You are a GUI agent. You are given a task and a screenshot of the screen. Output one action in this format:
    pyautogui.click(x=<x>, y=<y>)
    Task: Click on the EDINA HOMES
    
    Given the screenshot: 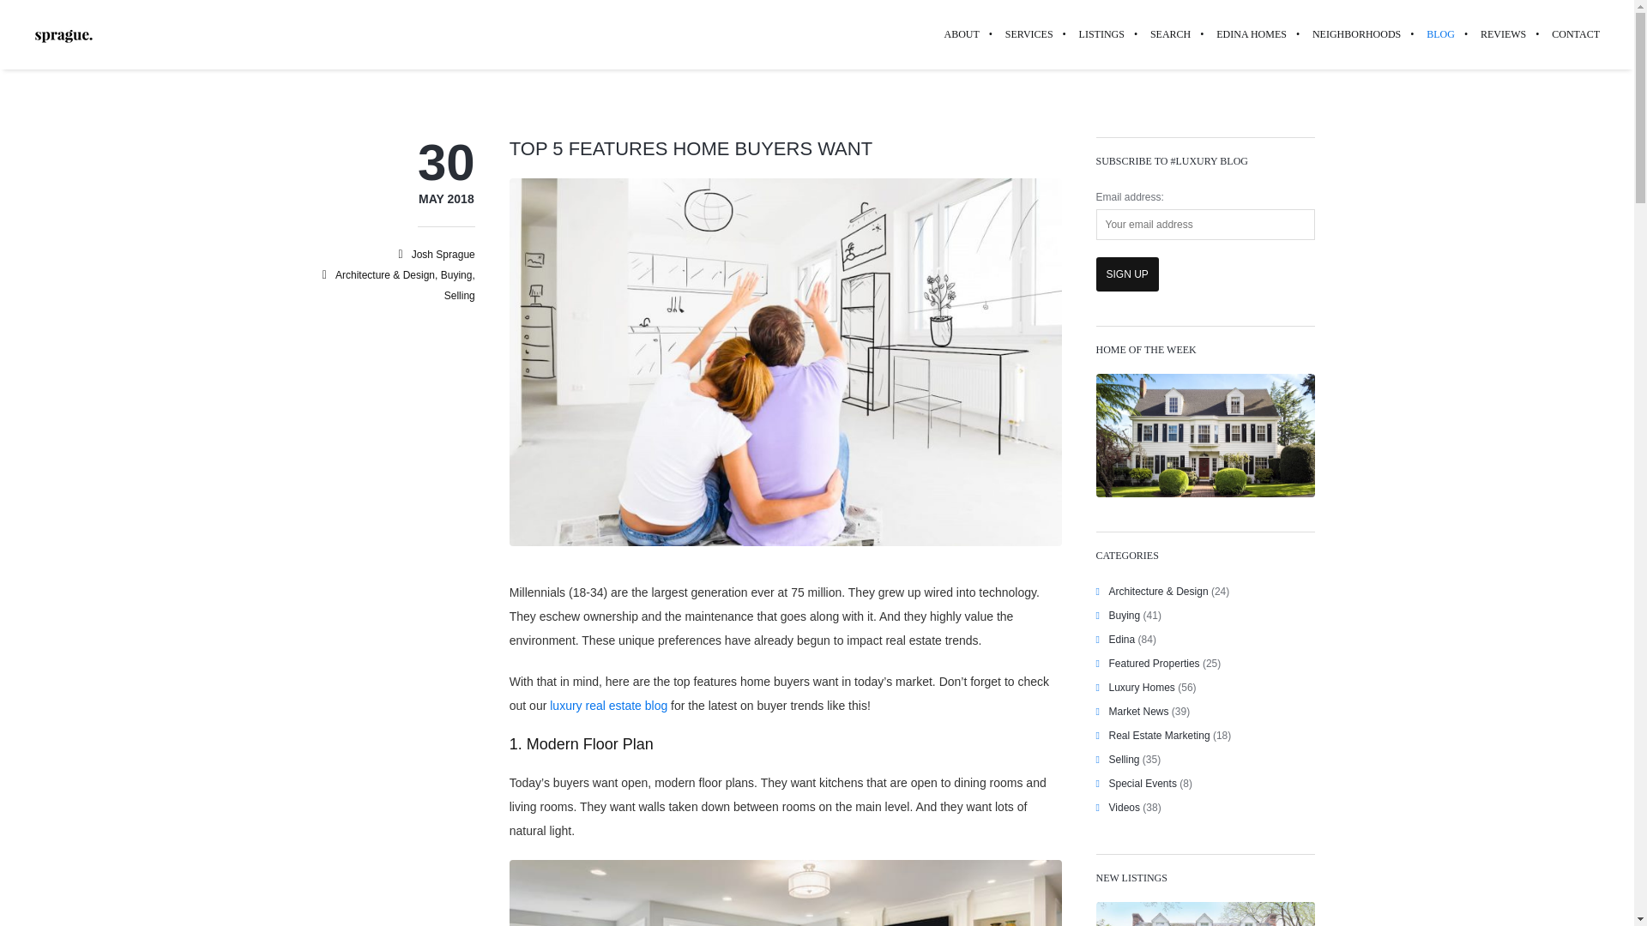 What is the action you would take?
    pyautogui.click(x=1251, y=34)
    